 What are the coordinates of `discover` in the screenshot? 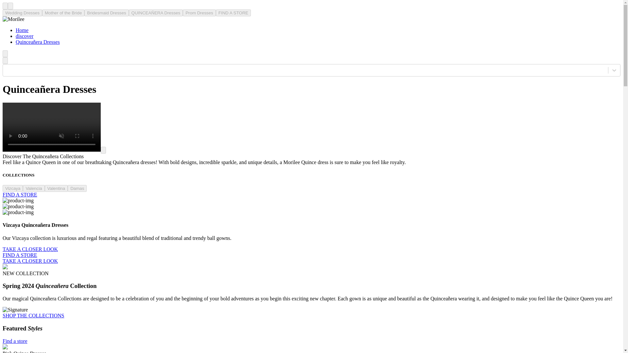 It's located at (24, 36).